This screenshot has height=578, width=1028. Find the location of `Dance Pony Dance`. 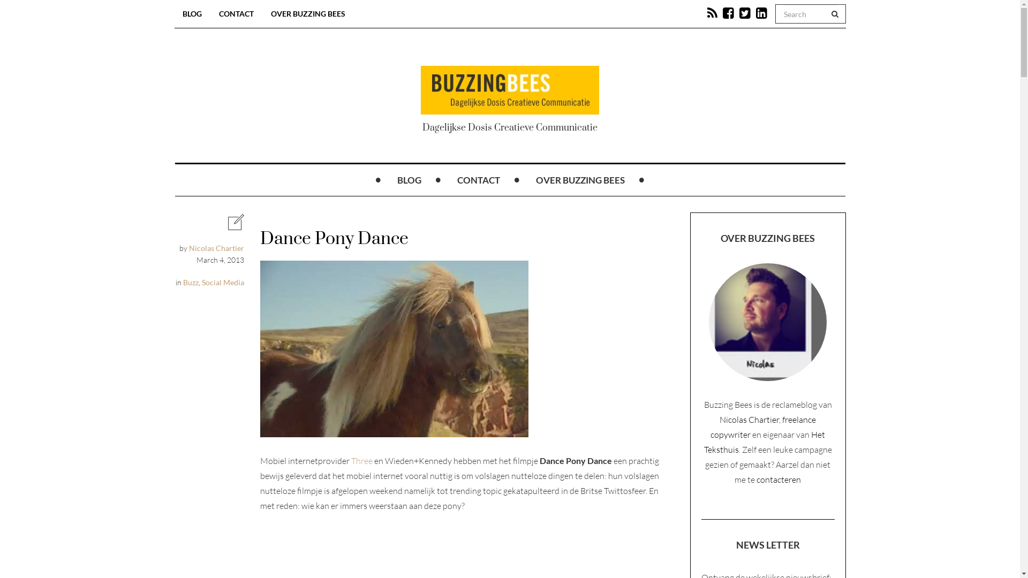

Dance Pony Dance is located at coordinates (394, 349).